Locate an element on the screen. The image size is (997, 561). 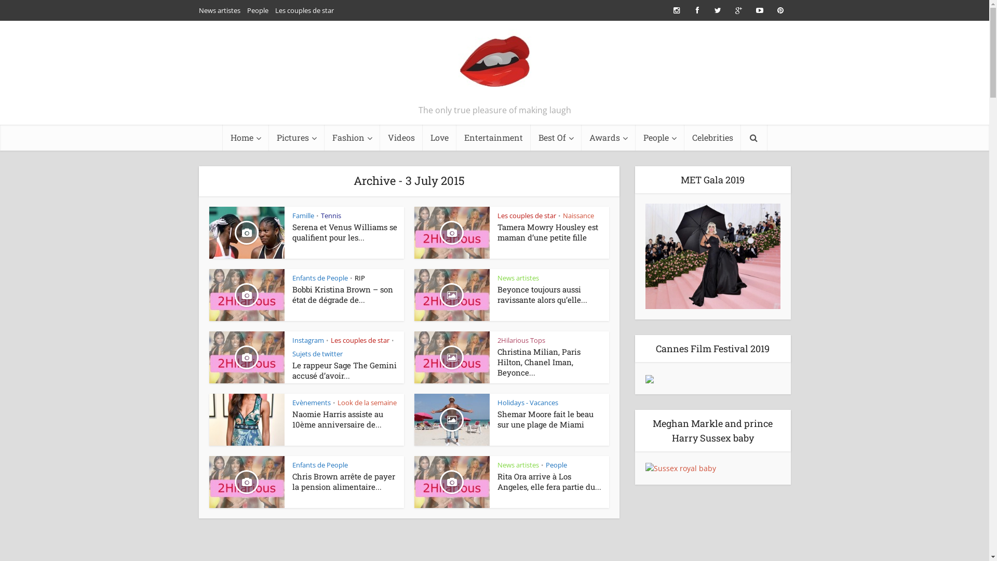
People is located at coordinates (556, 465).